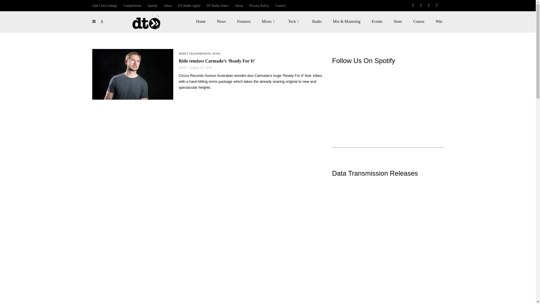 Image resolution: width=540 pixels, height=304 pixels. Describe the element at coordinates (269, 21) in the screenshot. I see `Mixes` at that location.